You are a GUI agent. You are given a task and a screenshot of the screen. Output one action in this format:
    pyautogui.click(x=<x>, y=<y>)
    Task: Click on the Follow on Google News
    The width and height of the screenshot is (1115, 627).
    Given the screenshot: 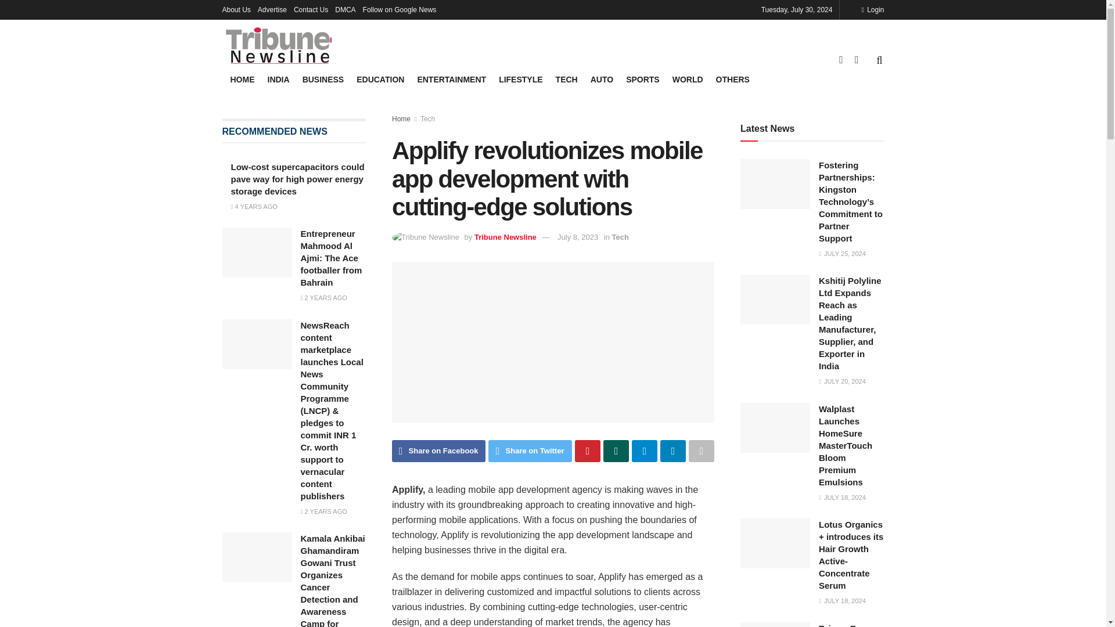 What is the action you would take?
    pyautogui.click(x=400, y=9)
    